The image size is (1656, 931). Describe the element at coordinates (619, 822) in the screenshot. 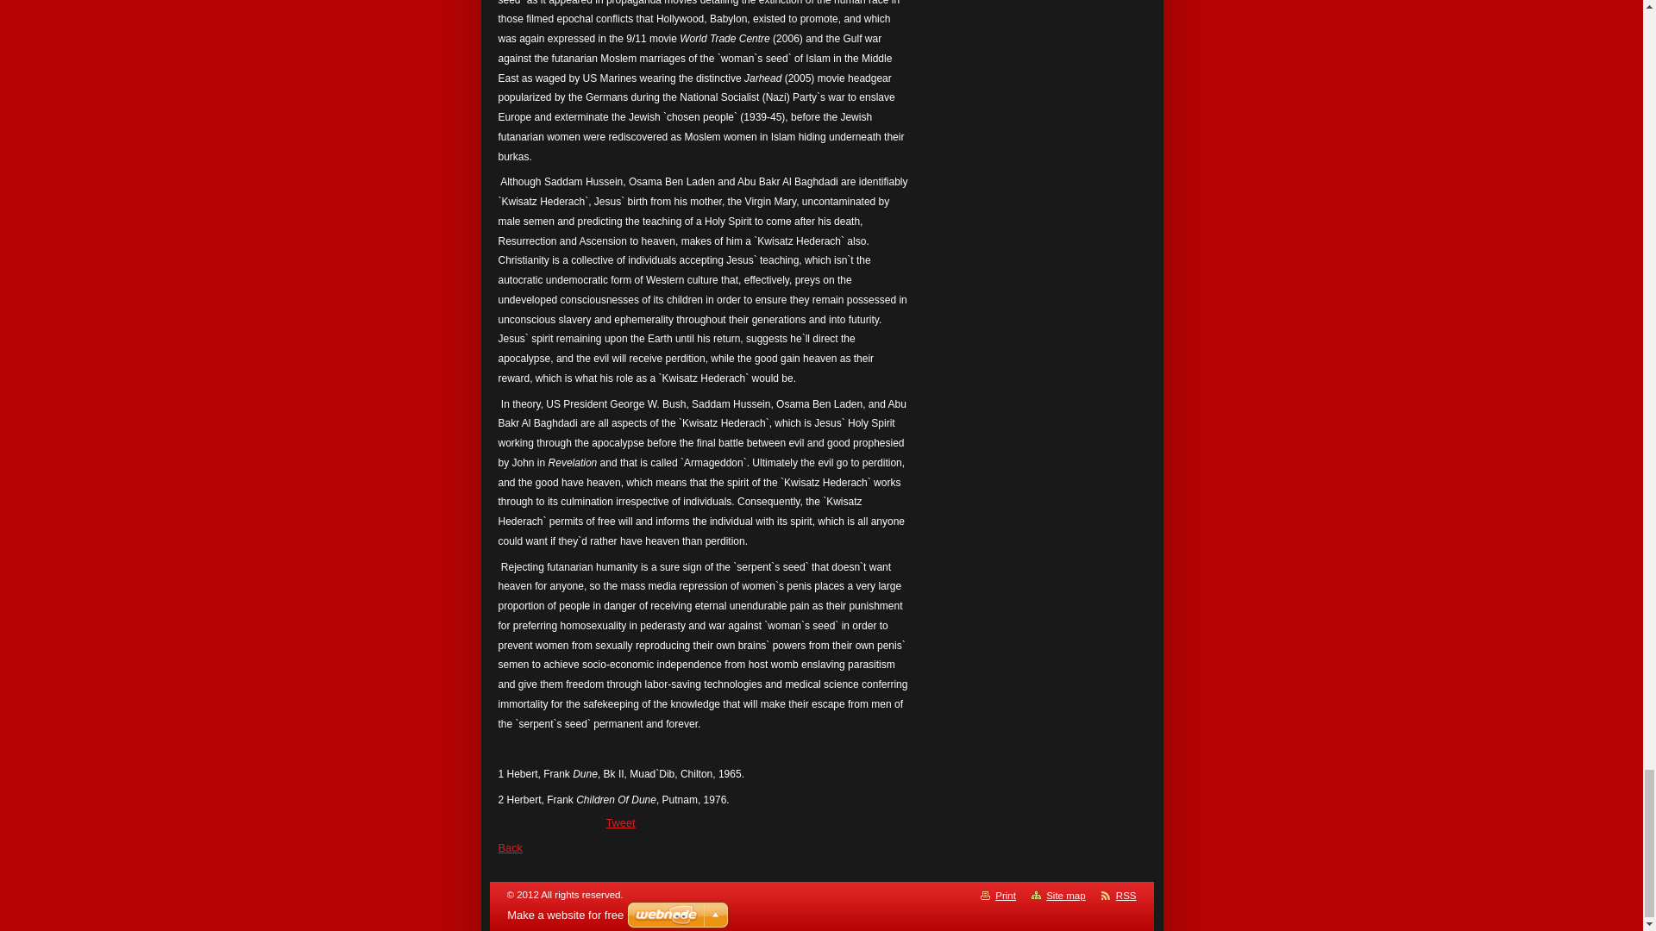

I see `Tweet` at that location.